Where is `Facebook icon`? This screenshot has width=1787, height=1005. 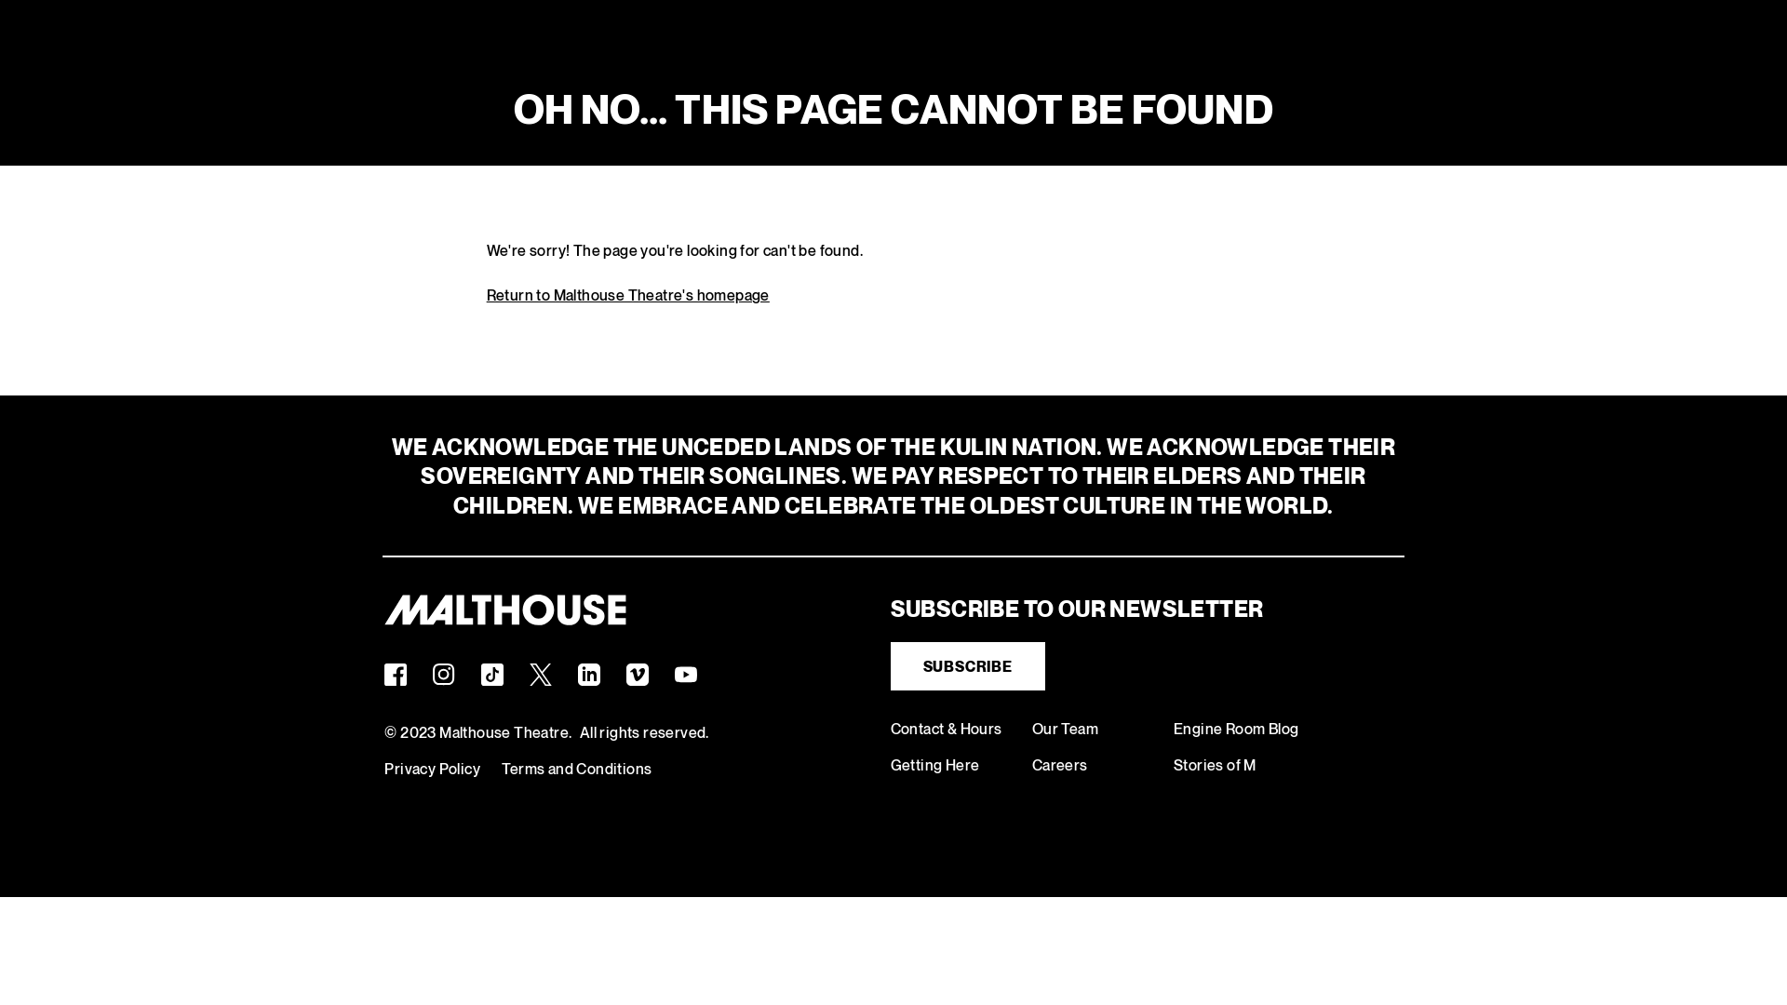
Facebook icon is located at coordinates (396, 674).